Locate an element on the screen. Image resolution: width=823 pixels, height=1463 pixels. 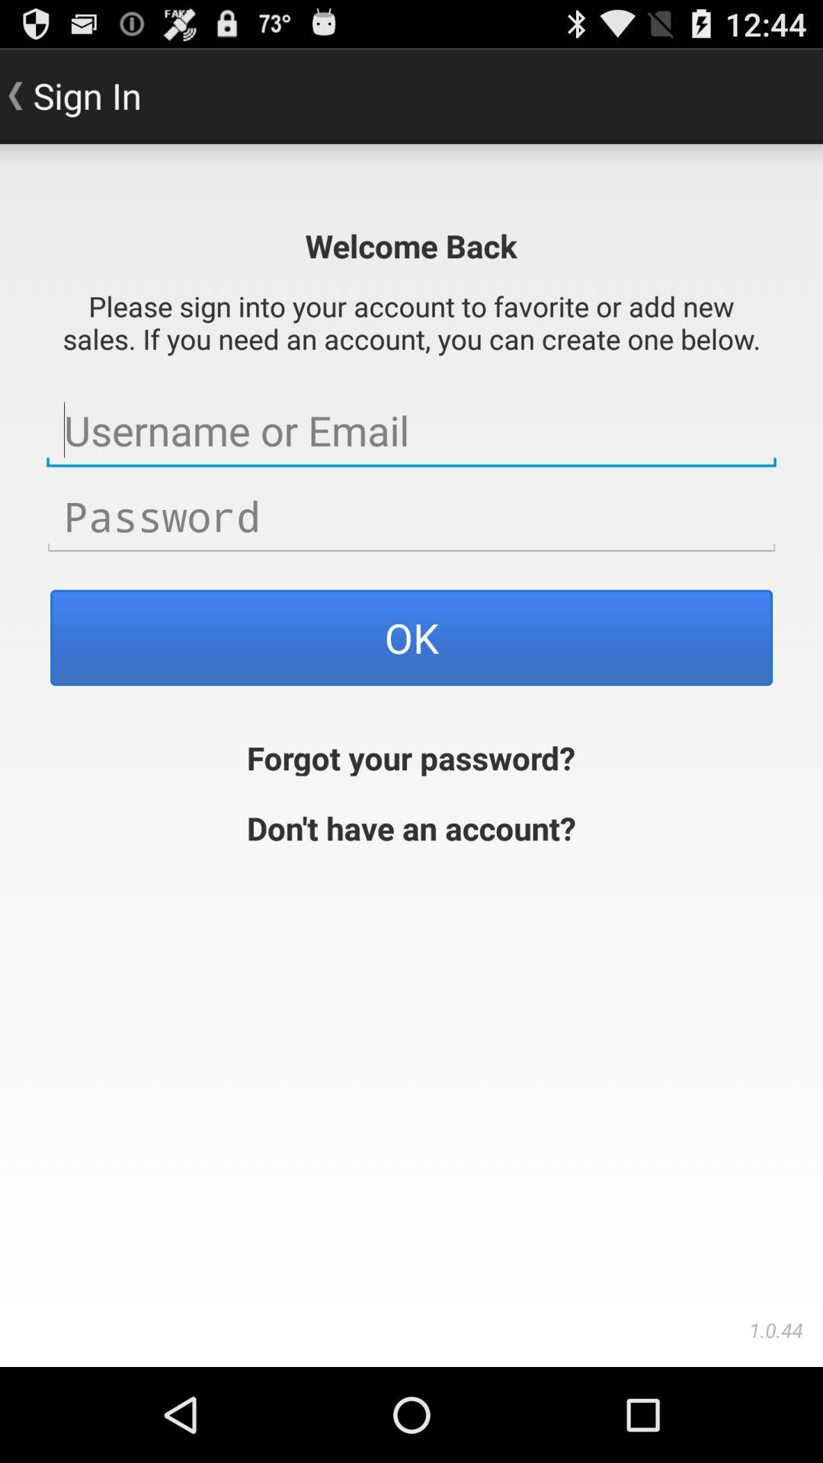
scroll until the don t have is located at coordinates (411, 826).